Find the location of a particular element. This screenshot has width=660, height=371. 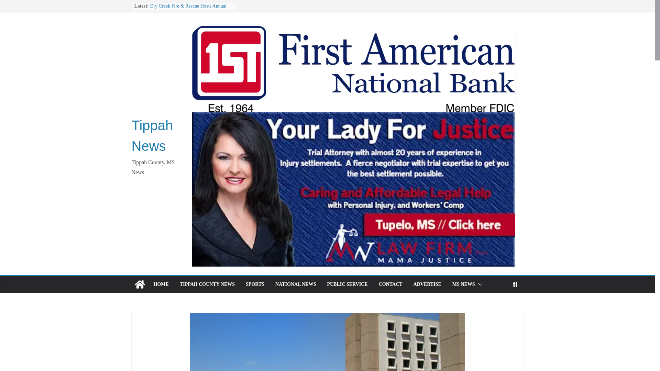

ADVERTISE is located at coordinates (428, 284).